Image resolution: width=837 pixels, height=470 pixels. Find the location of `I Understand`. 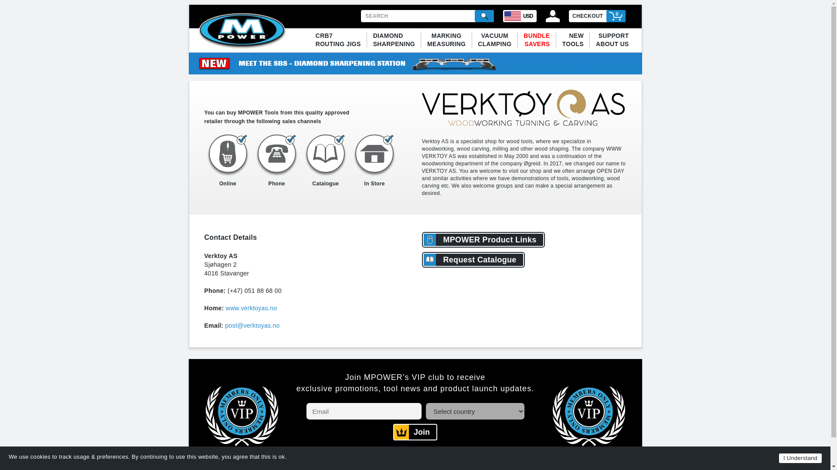

I Understand is located at coordinates (484, 16).